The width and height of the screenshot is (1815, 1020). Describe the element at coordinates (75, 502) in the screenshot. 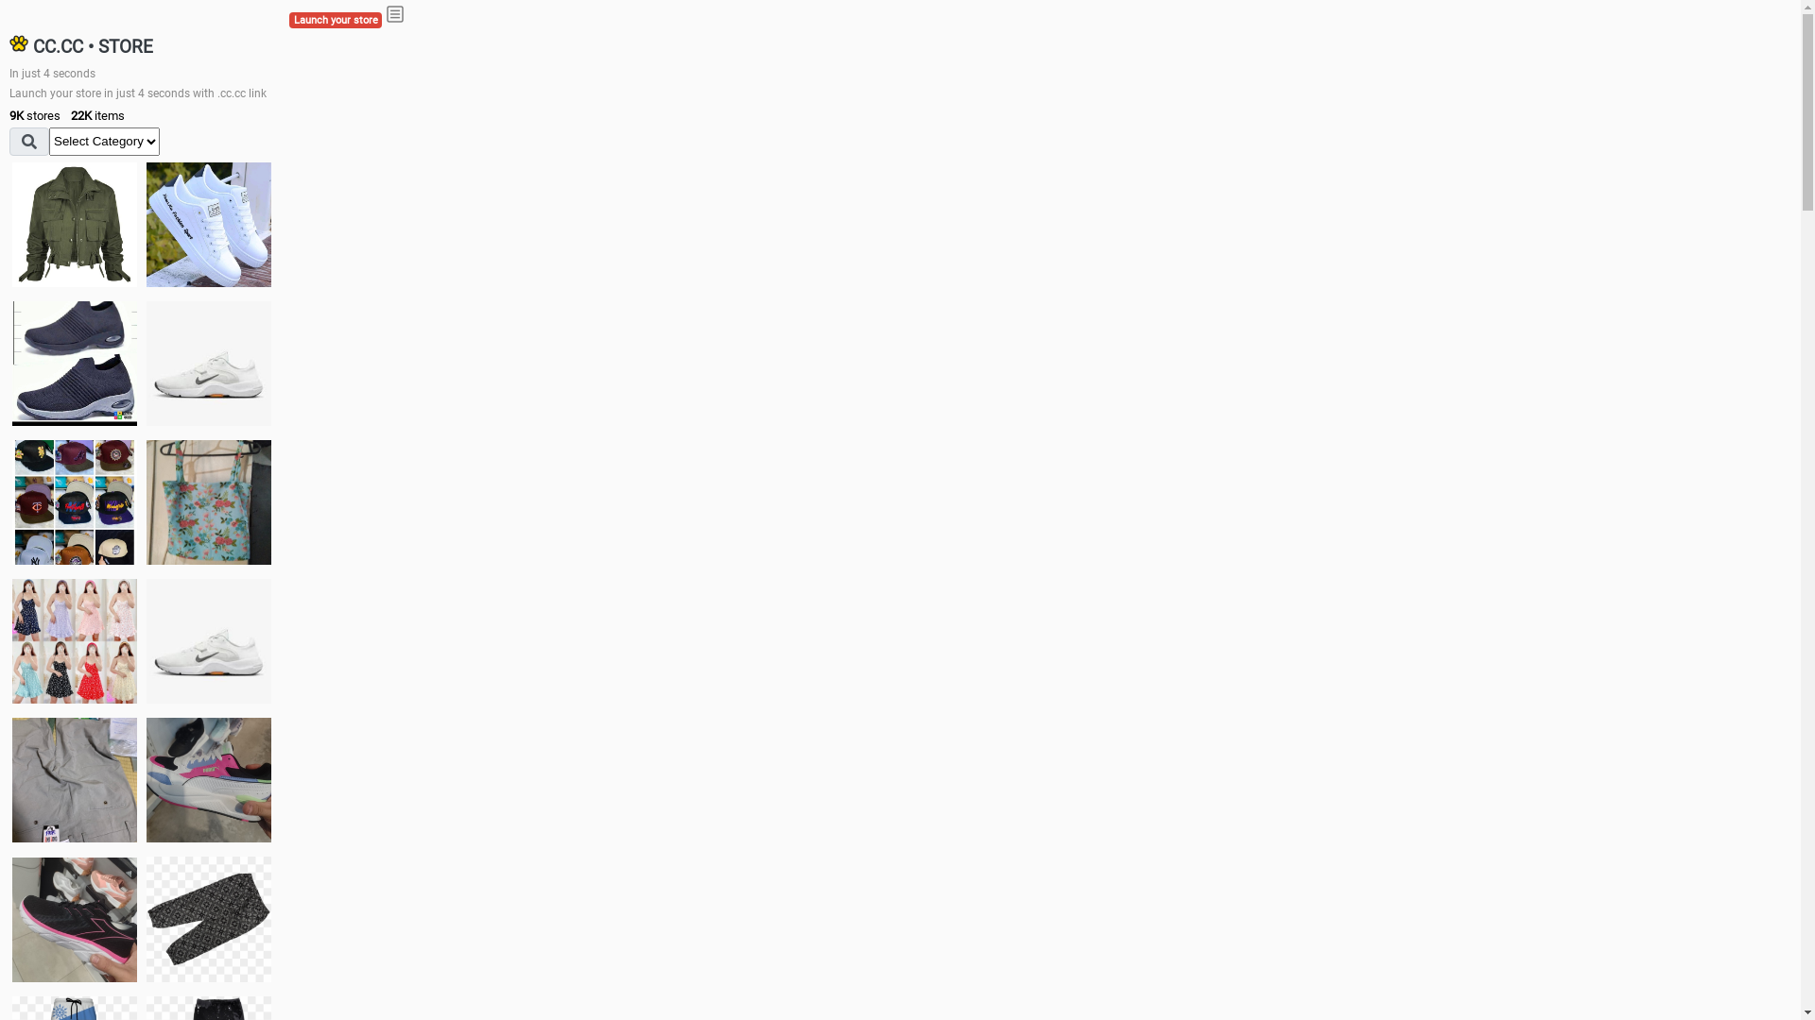

I see `Things we need` at that location.